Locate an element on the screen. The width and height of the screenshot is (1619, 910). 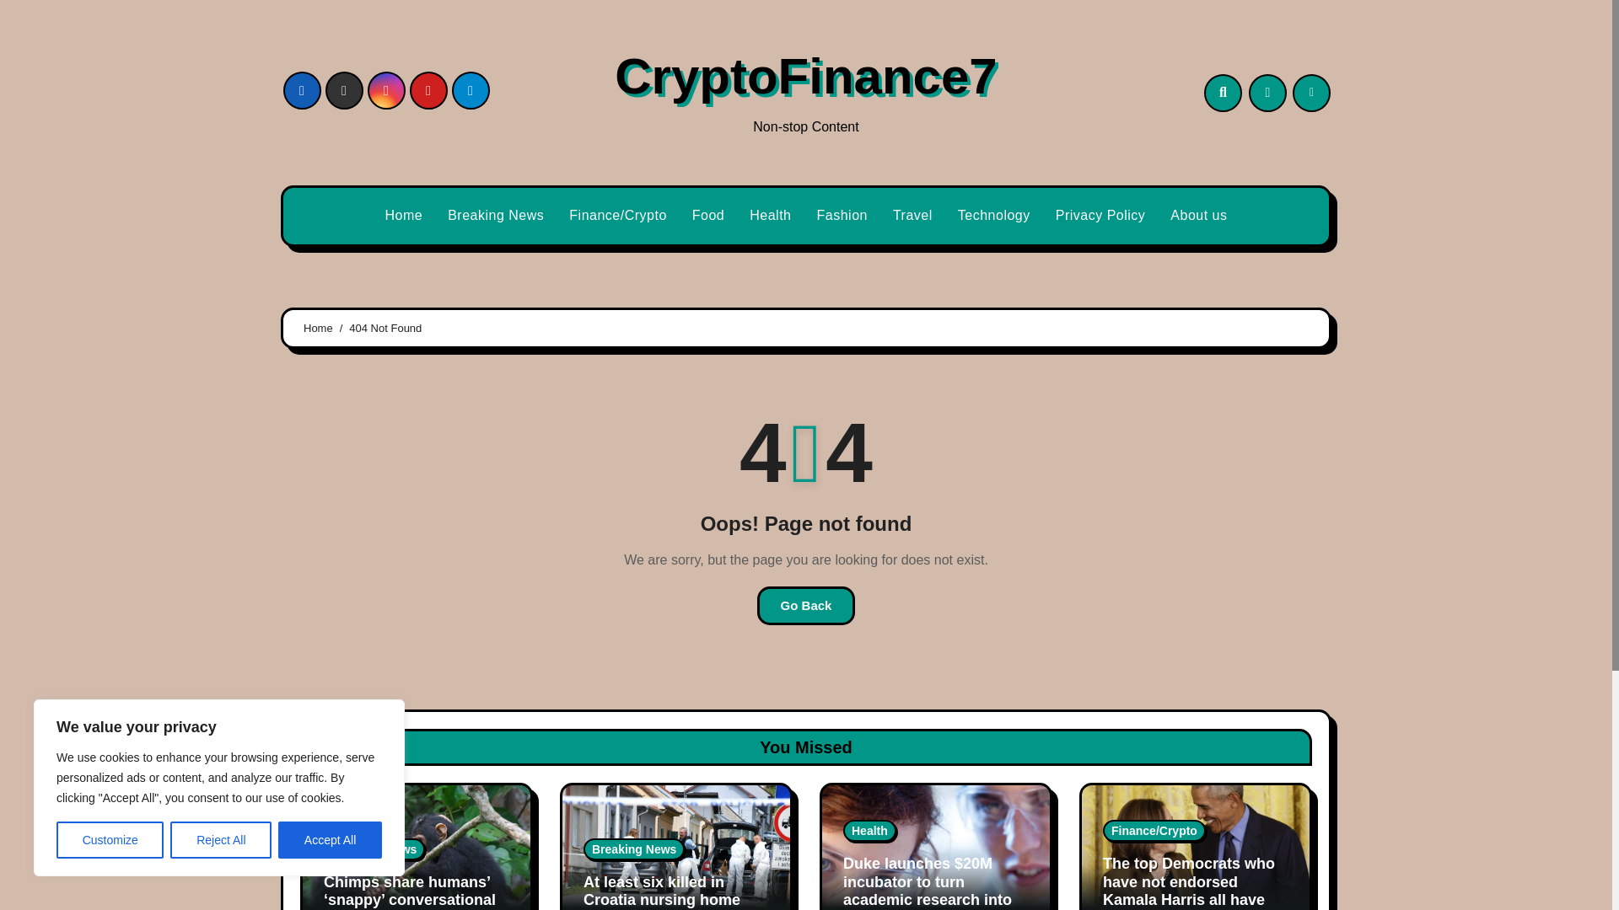
CryptoFinance7 is located at coordinates (806, 76).